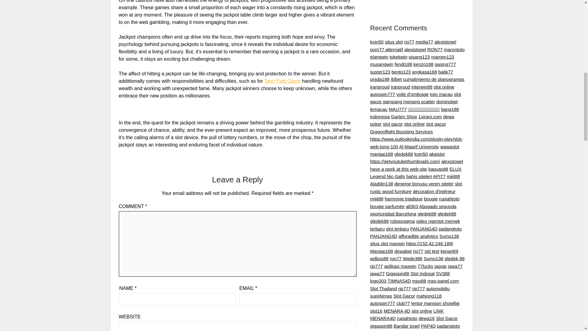  I want to click on prada188, so click(379, 79).